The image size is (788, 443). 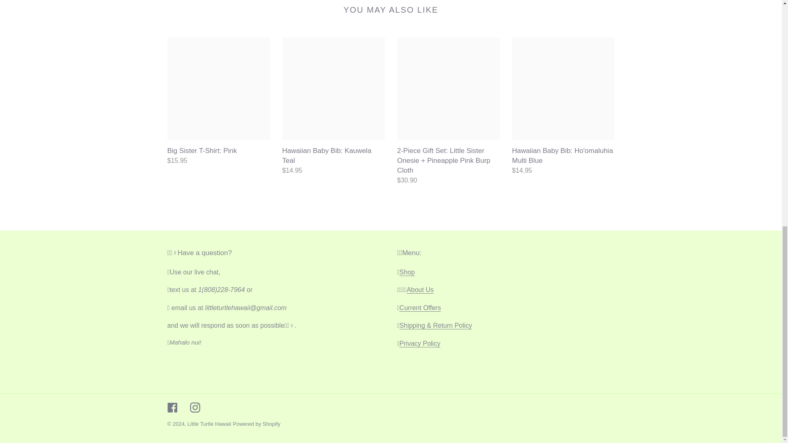 What do you see at coordinates (420, 344) in the screenshot?
I see `Privacy Policy` at bounding box center [420, 344].